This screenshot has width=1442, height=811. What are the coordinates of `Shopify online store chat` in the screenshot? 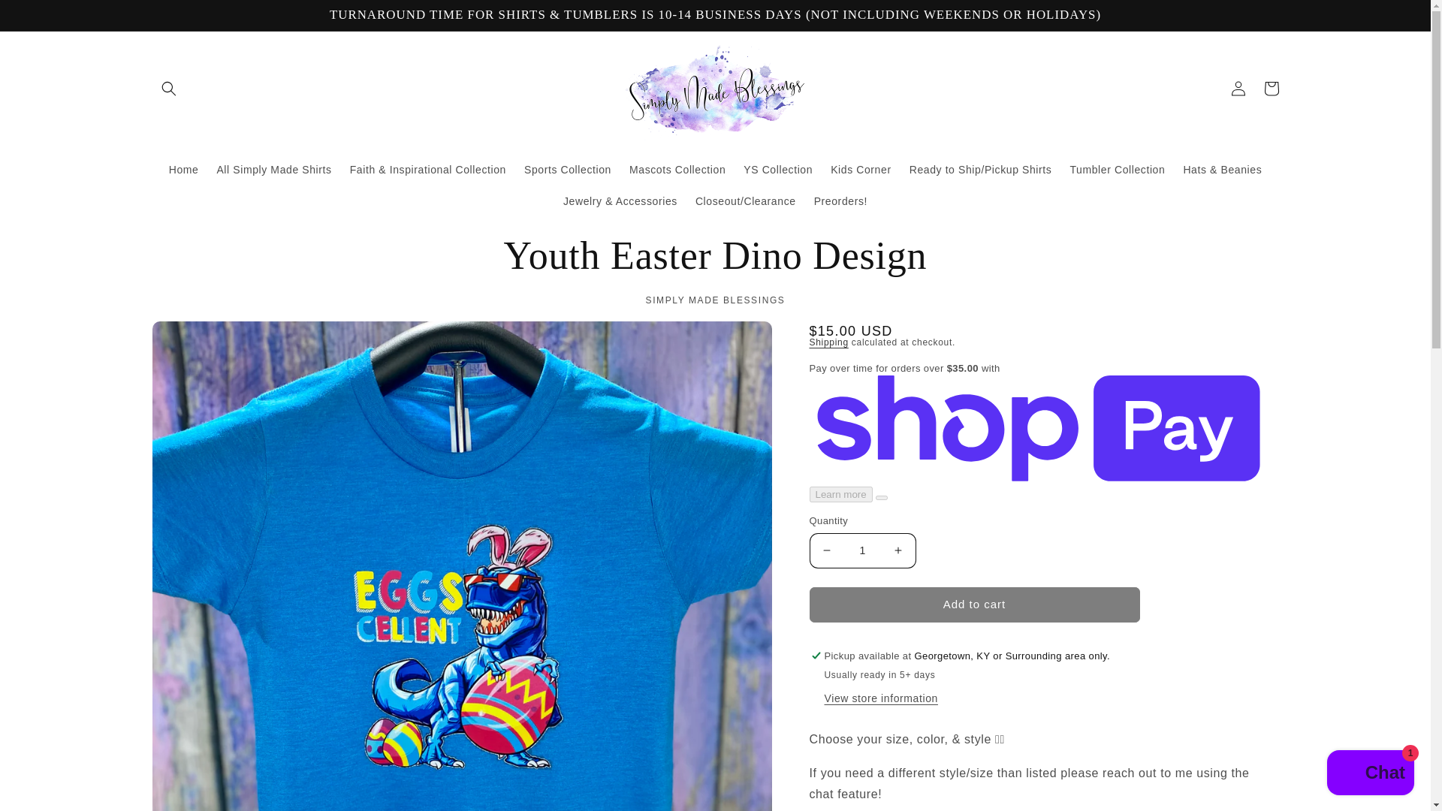 It's located at (1370, 774).